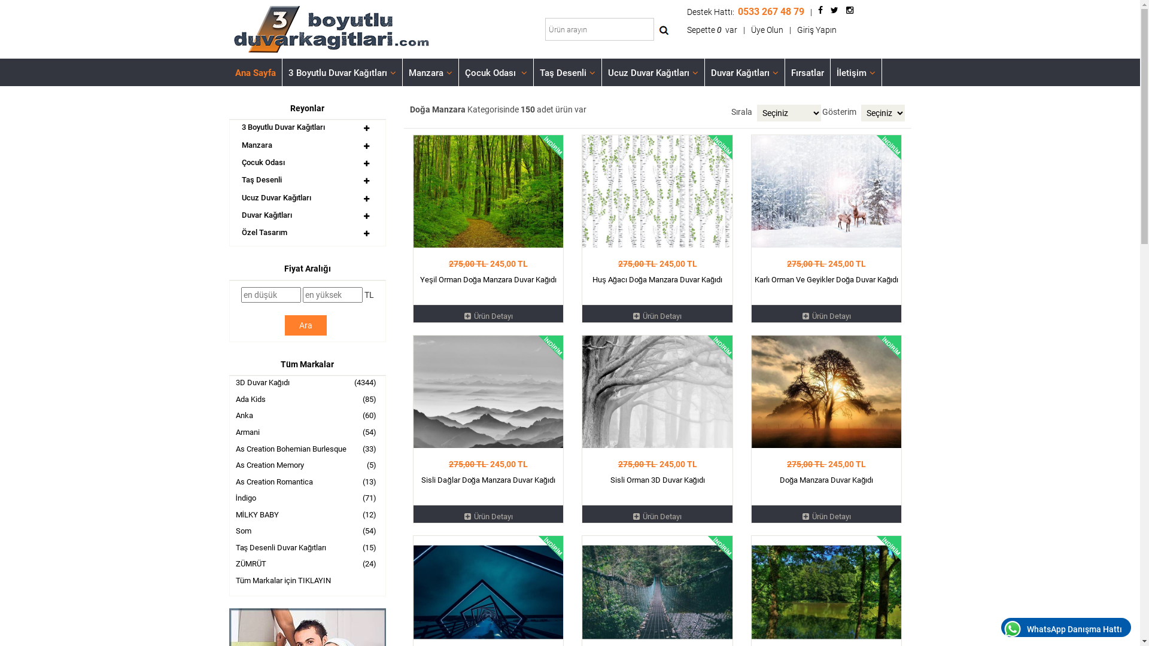 This screenshot has height=646, width=1149. What do you see at coordinates (430, 72) in the screenshot?
I see `Manzara` at bounding box center [430, 72].